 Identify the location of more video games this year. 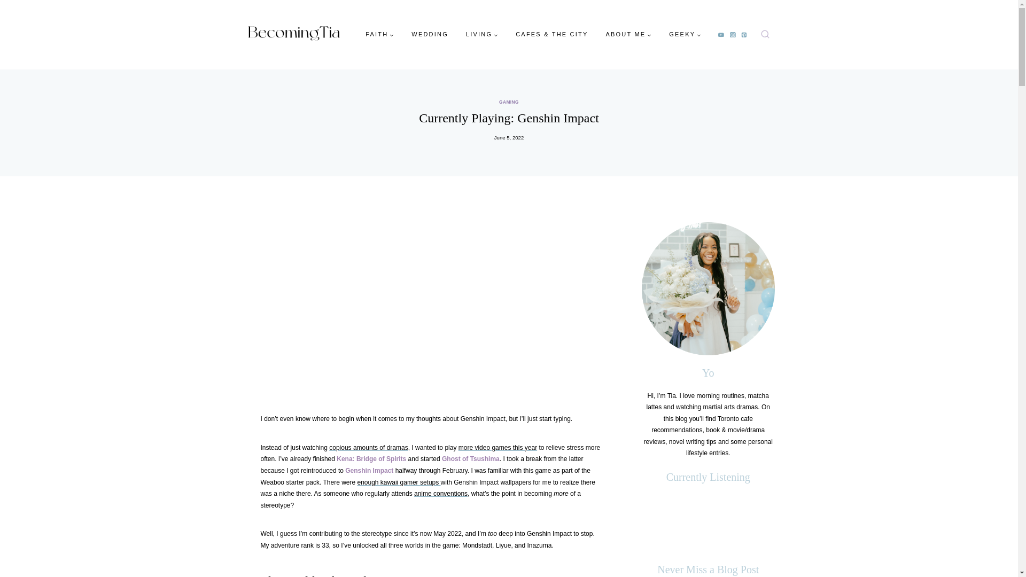
(498, 447).